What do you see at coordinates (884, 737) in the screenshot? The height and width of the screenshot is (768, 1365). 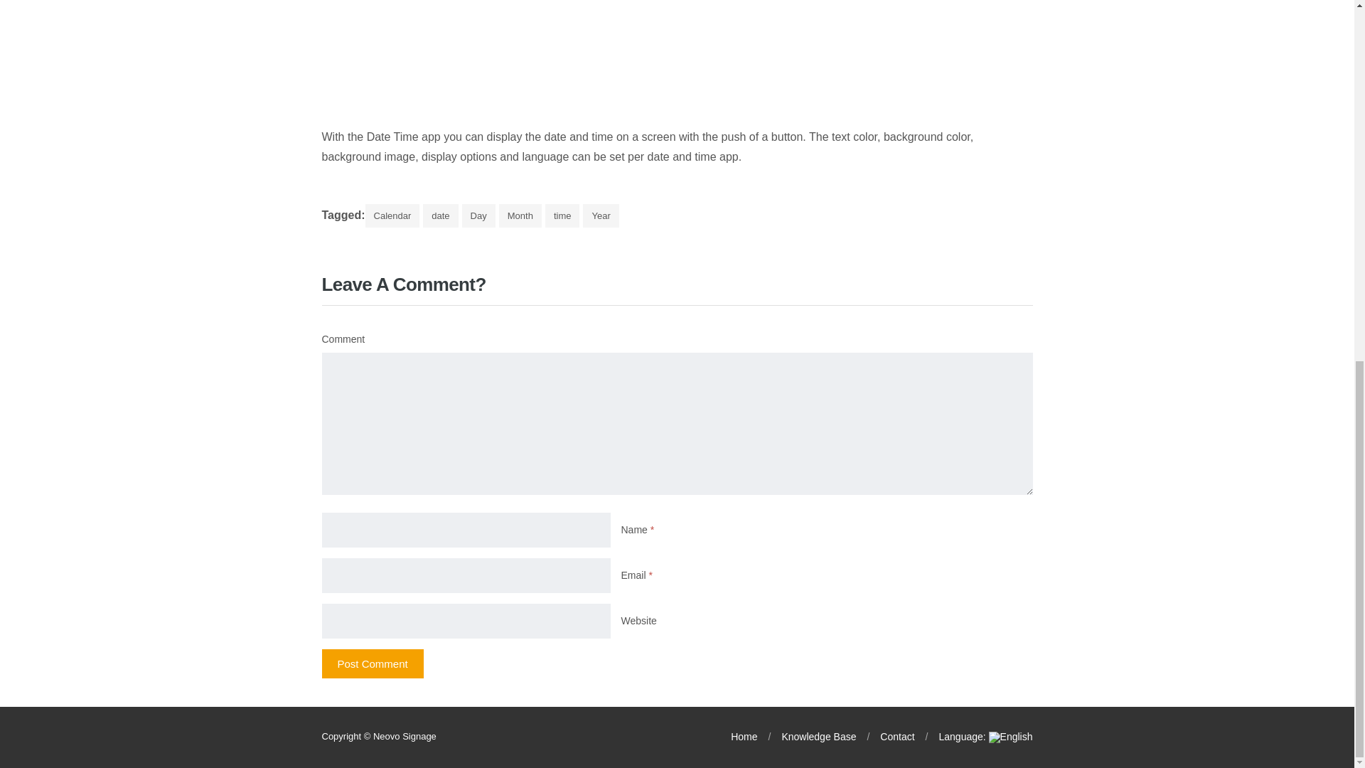 I see `Contact` at bounding box center [884, 737].